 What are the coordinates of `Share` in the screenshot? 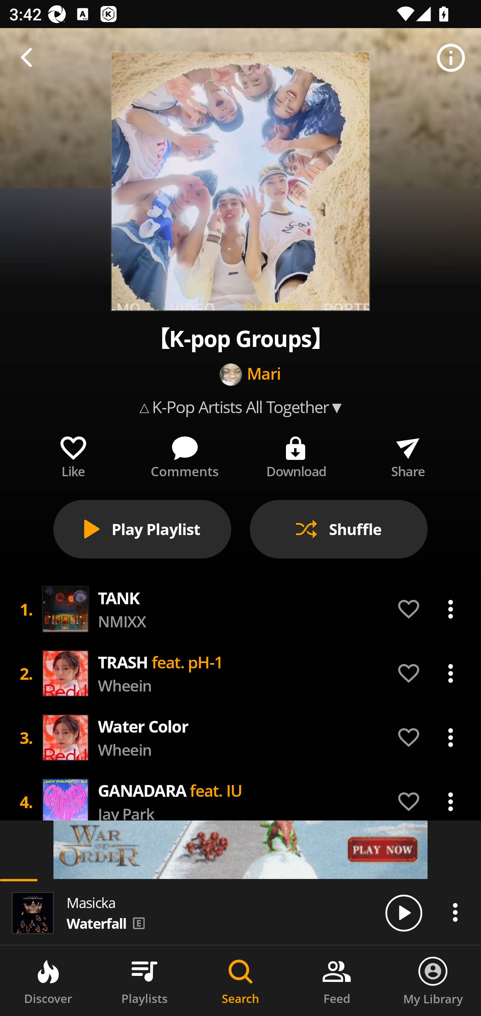 It's located at (408, 455).